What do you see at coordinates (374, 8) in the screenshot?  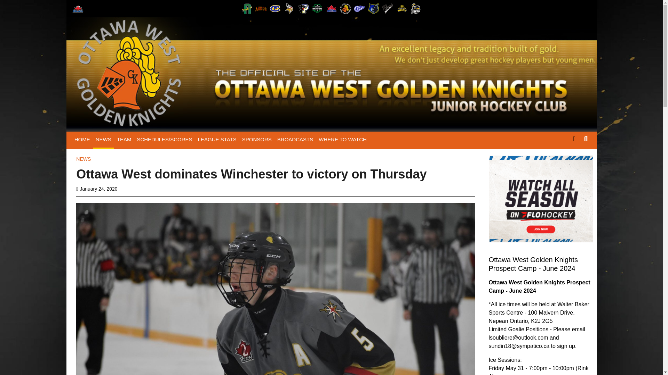 I see `Renfrew Timberwolves` at bounding box center [374, 8].